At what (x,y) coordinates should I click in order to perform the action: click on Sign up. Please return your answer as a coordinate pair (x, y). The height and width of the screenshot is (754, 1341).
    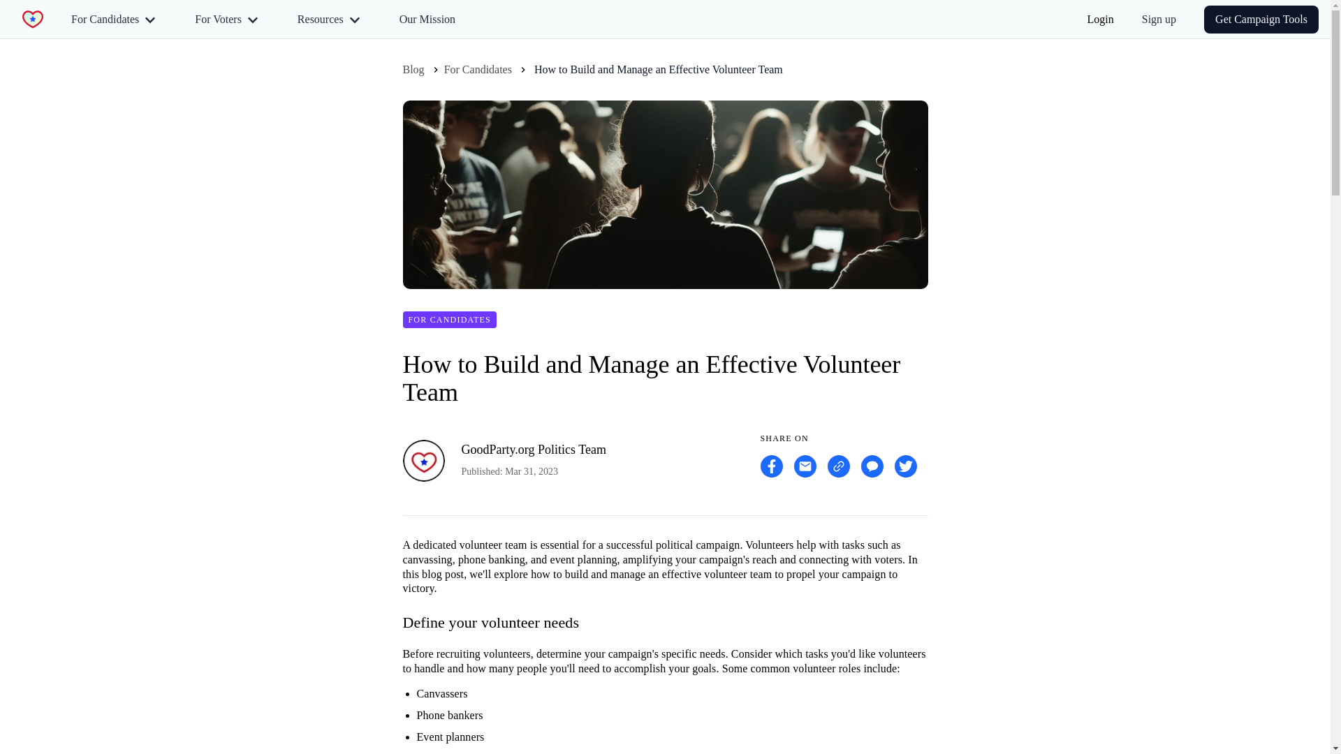
    Looking at the image, I should click on (1158, 19).